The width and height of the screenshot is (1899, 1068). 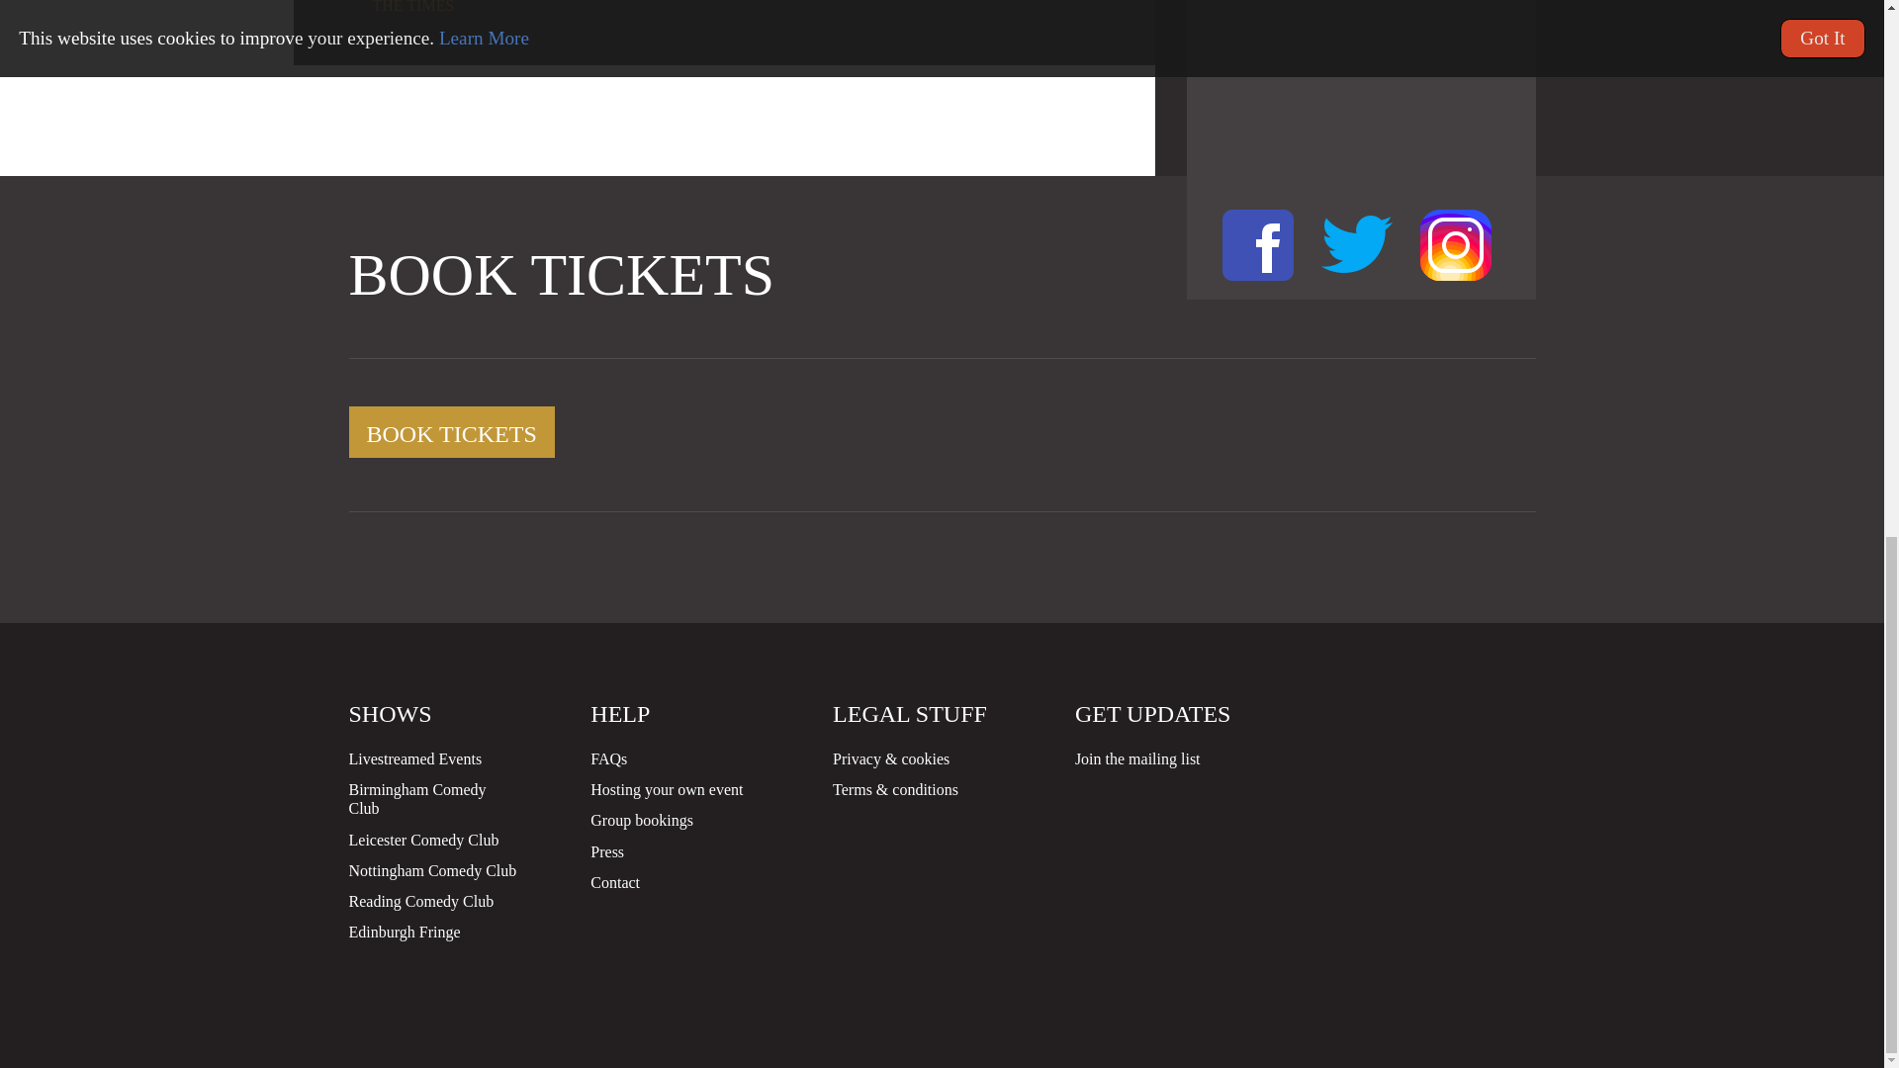 What do you see at coordinates (416, 799) in the screenshot?
I see `Birmingham Comedy Club` at bounding box center [416, 799].